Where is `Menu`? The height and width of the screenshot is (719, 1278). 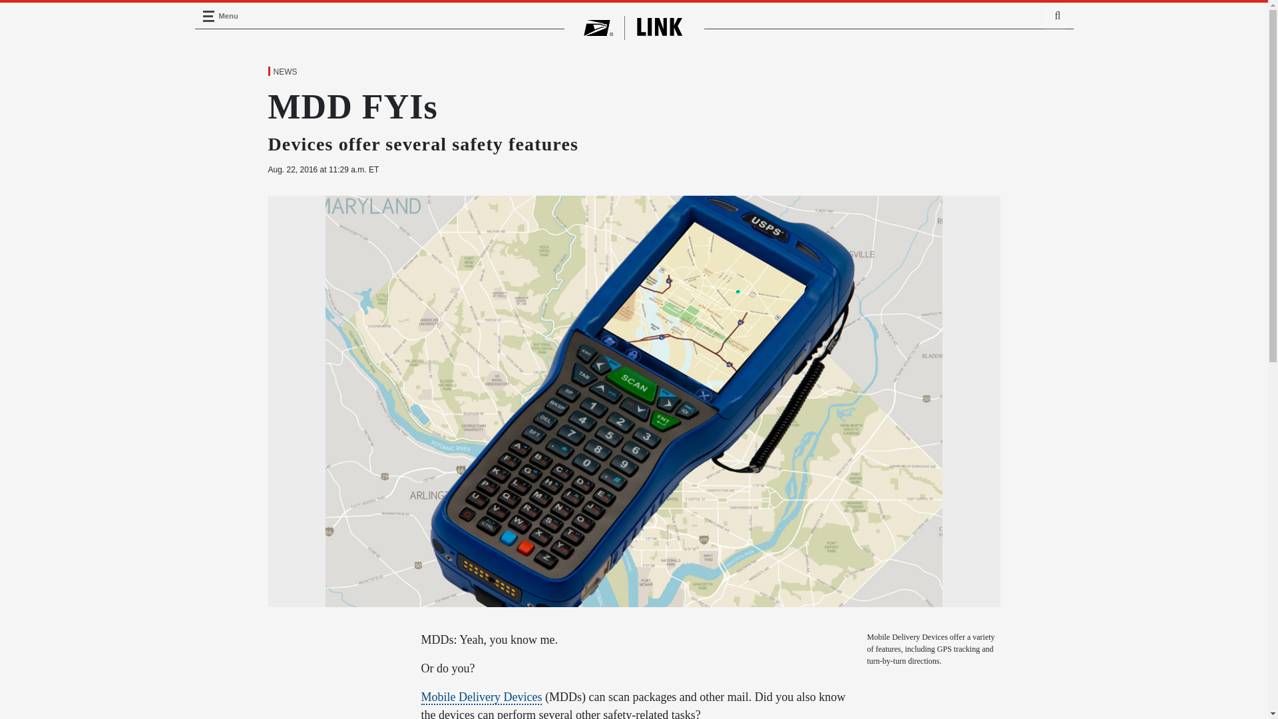 Menu is located at coordinates (208, 16).